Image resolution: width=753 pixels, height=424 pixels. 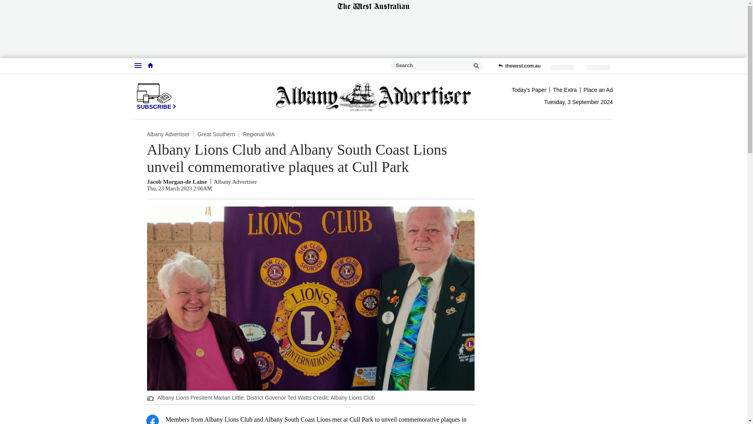 What do you see at coordinates (519, 66) in the screenshot?
I see `thewest.com.au` at bounding box center [519, 66].